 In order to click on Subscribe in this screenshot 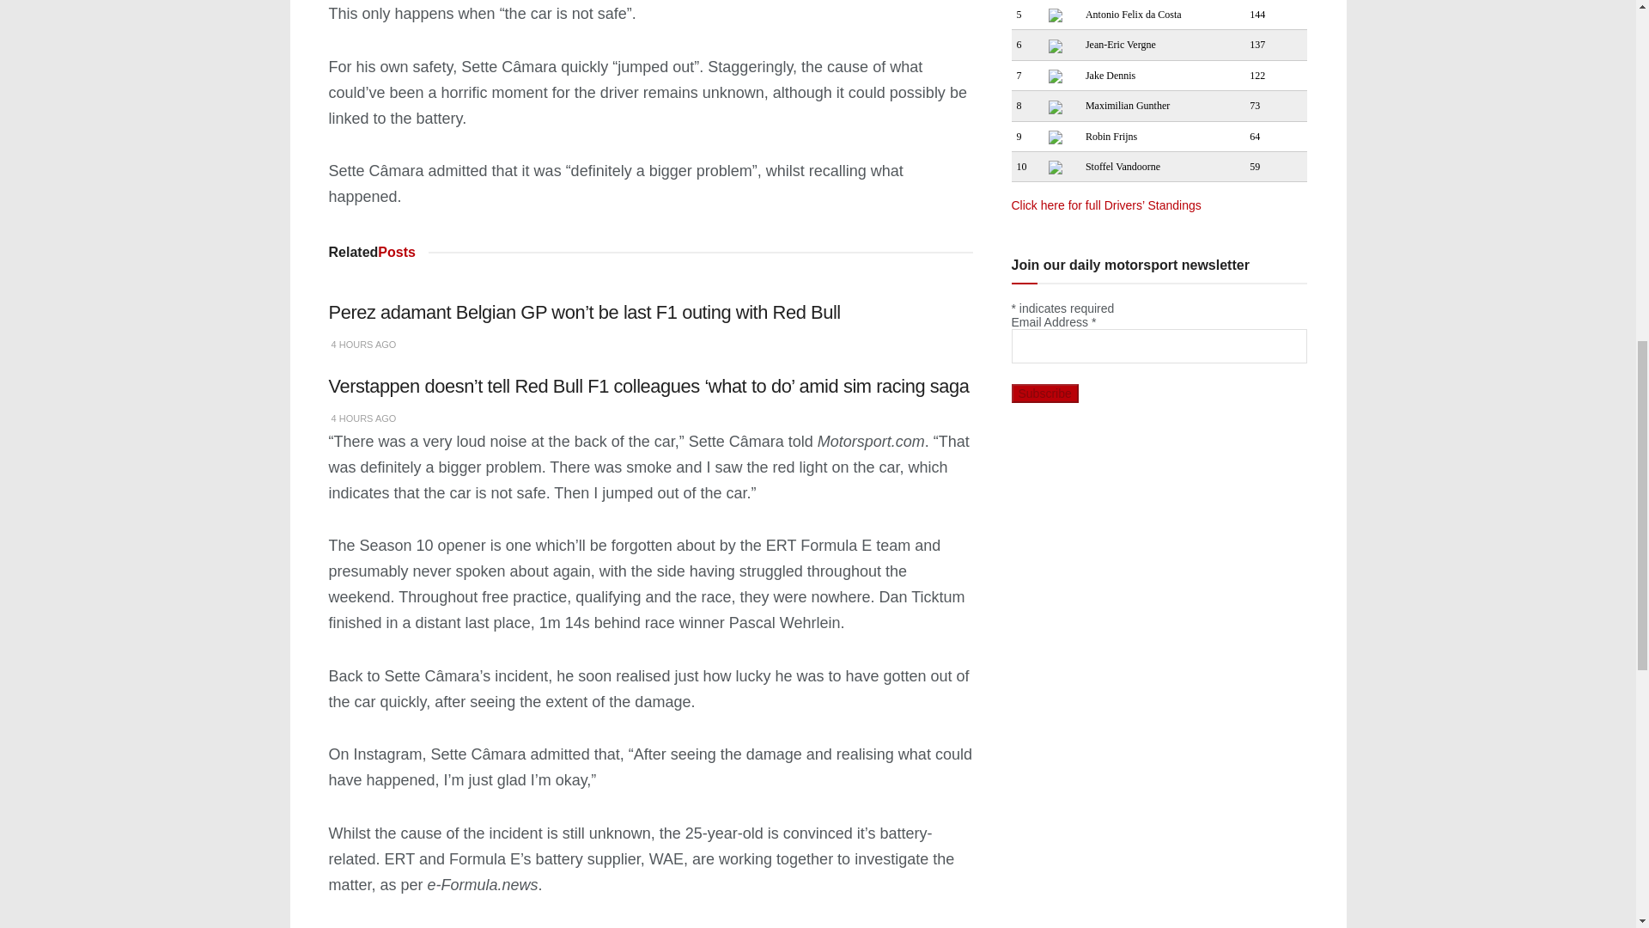, I will do `click(1044, 394)`.